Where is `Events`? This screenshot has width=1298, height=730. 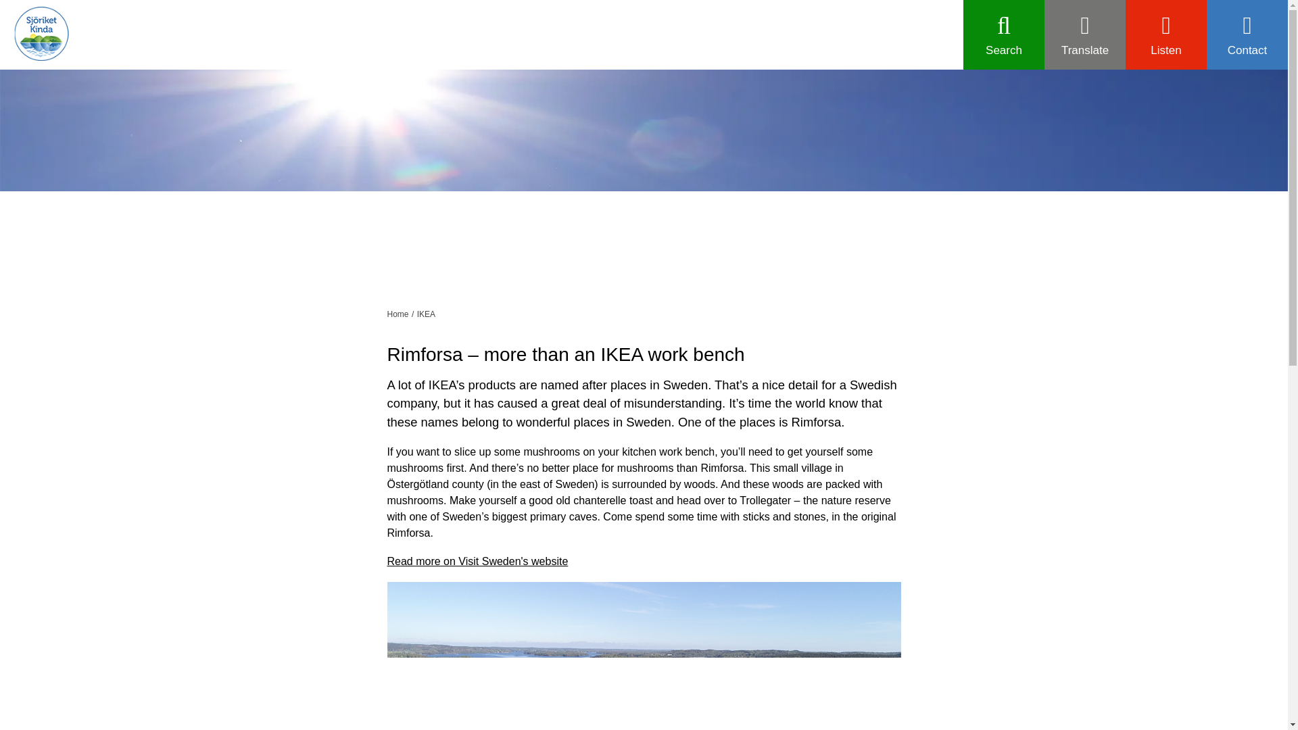
Events is located at coordinates (907, 195).